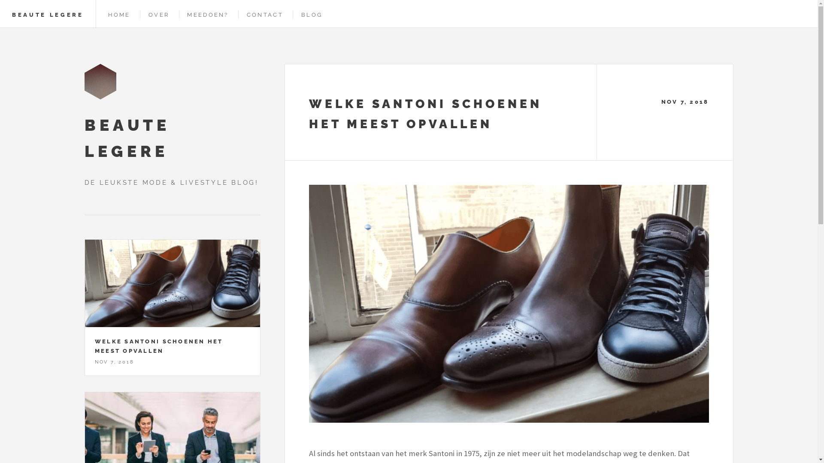 The height and width of the screenshot is (463, 824). I want to click on BLOG, so click(312, 15).